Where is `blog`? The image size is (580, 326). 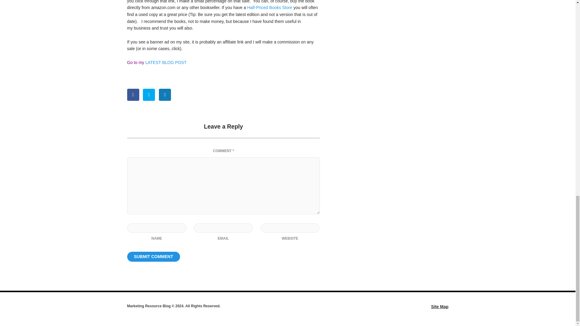 blog is located at coordinates (165, 62).